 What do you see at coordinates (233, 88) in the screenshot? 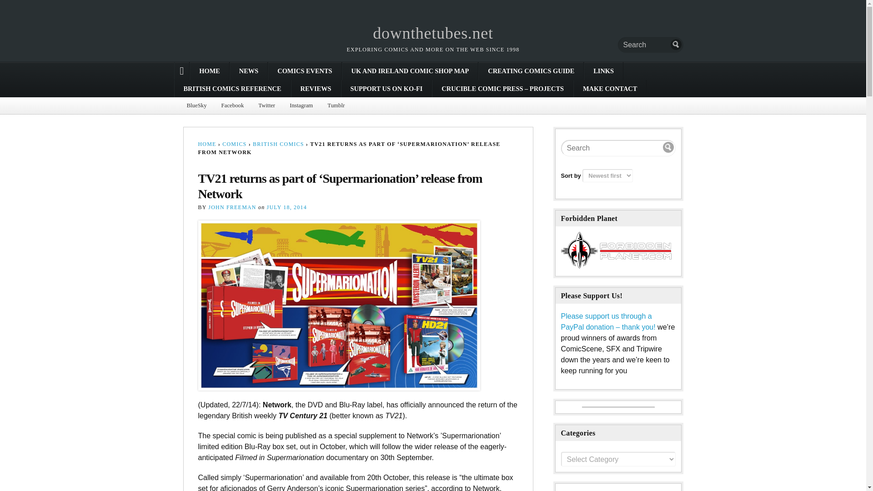
I see `BRITISH COMICS REFERENCE` at bounding box center [233, 88].